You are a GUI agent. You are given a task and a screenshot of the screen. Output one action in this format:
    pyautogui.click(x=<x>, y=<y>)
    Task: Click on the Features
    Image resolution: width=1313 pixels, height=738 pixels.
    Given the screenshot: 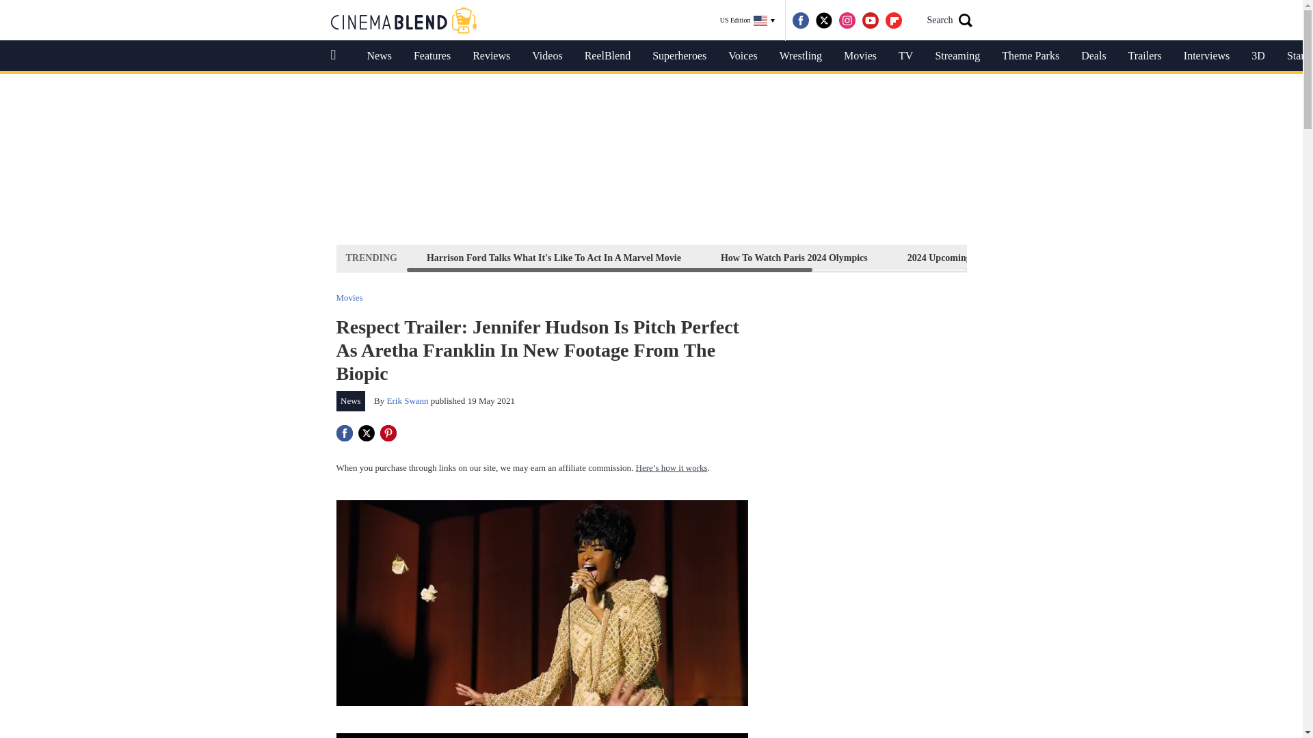 What is the action you would take?
    pyautogui.click(x=432, y=56)
    